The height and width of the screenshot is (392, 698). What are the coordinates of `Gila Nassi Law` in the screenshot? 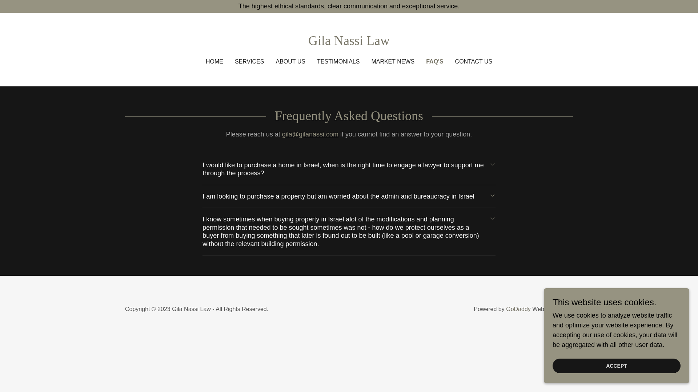 It's located at (349, 43).